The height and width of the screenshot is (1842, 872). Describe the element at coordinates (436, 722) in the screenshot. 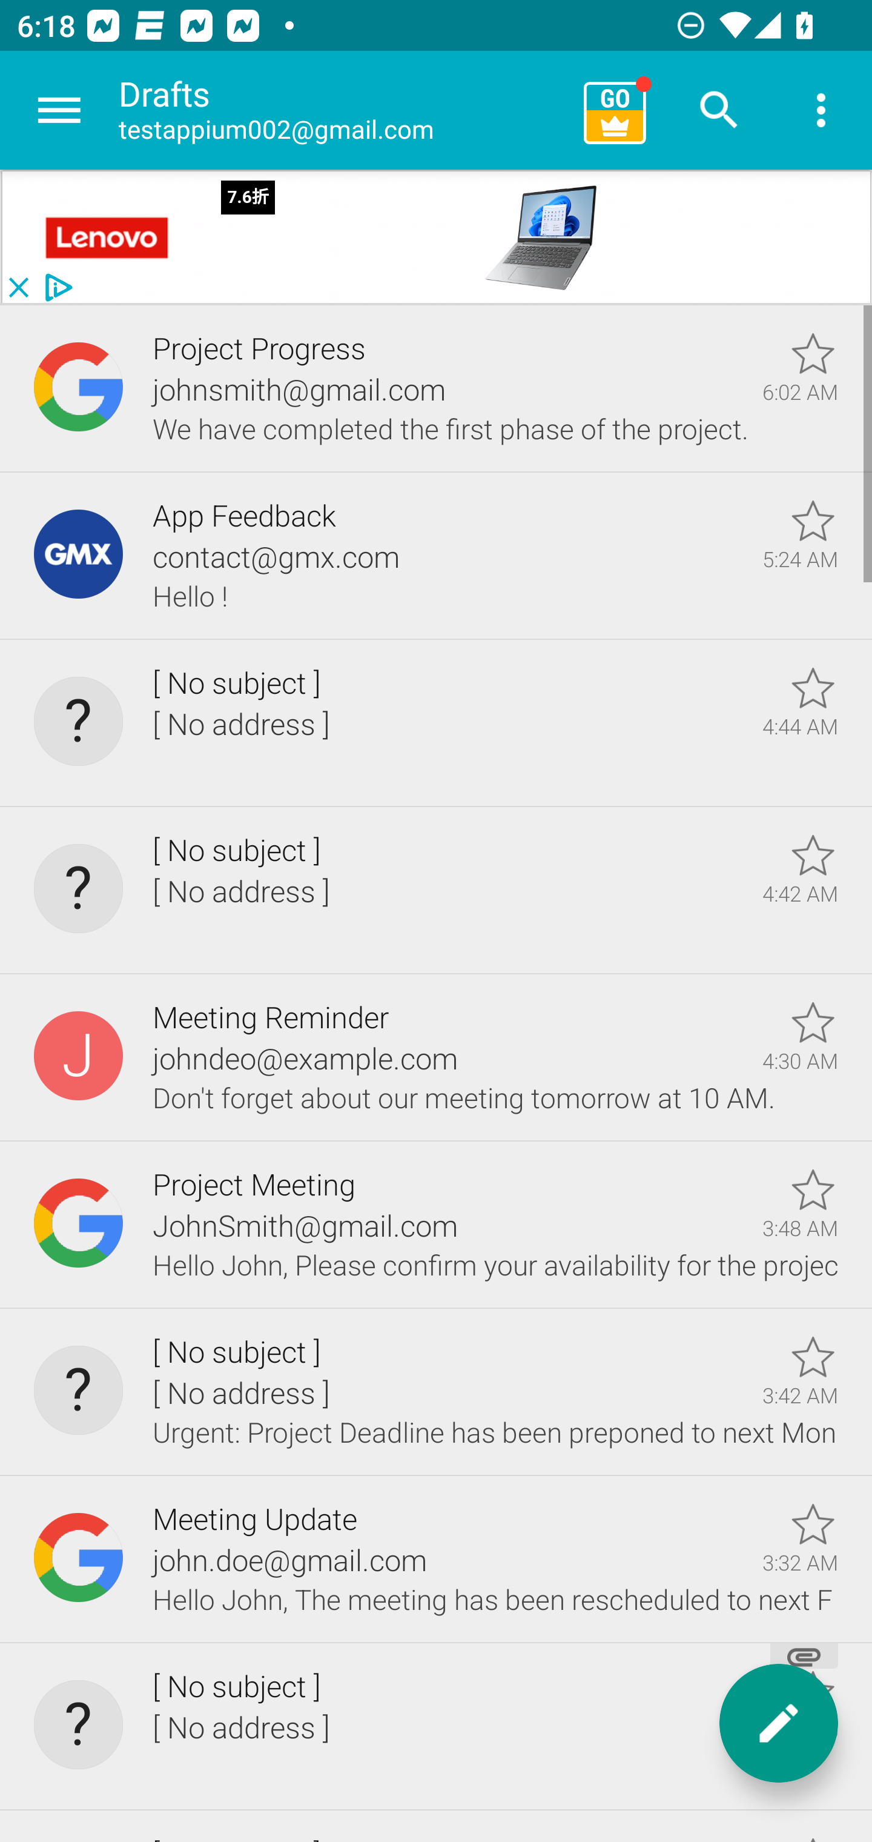

I see `[ No subject ], [ No address ], 4:44 AM` at that location.